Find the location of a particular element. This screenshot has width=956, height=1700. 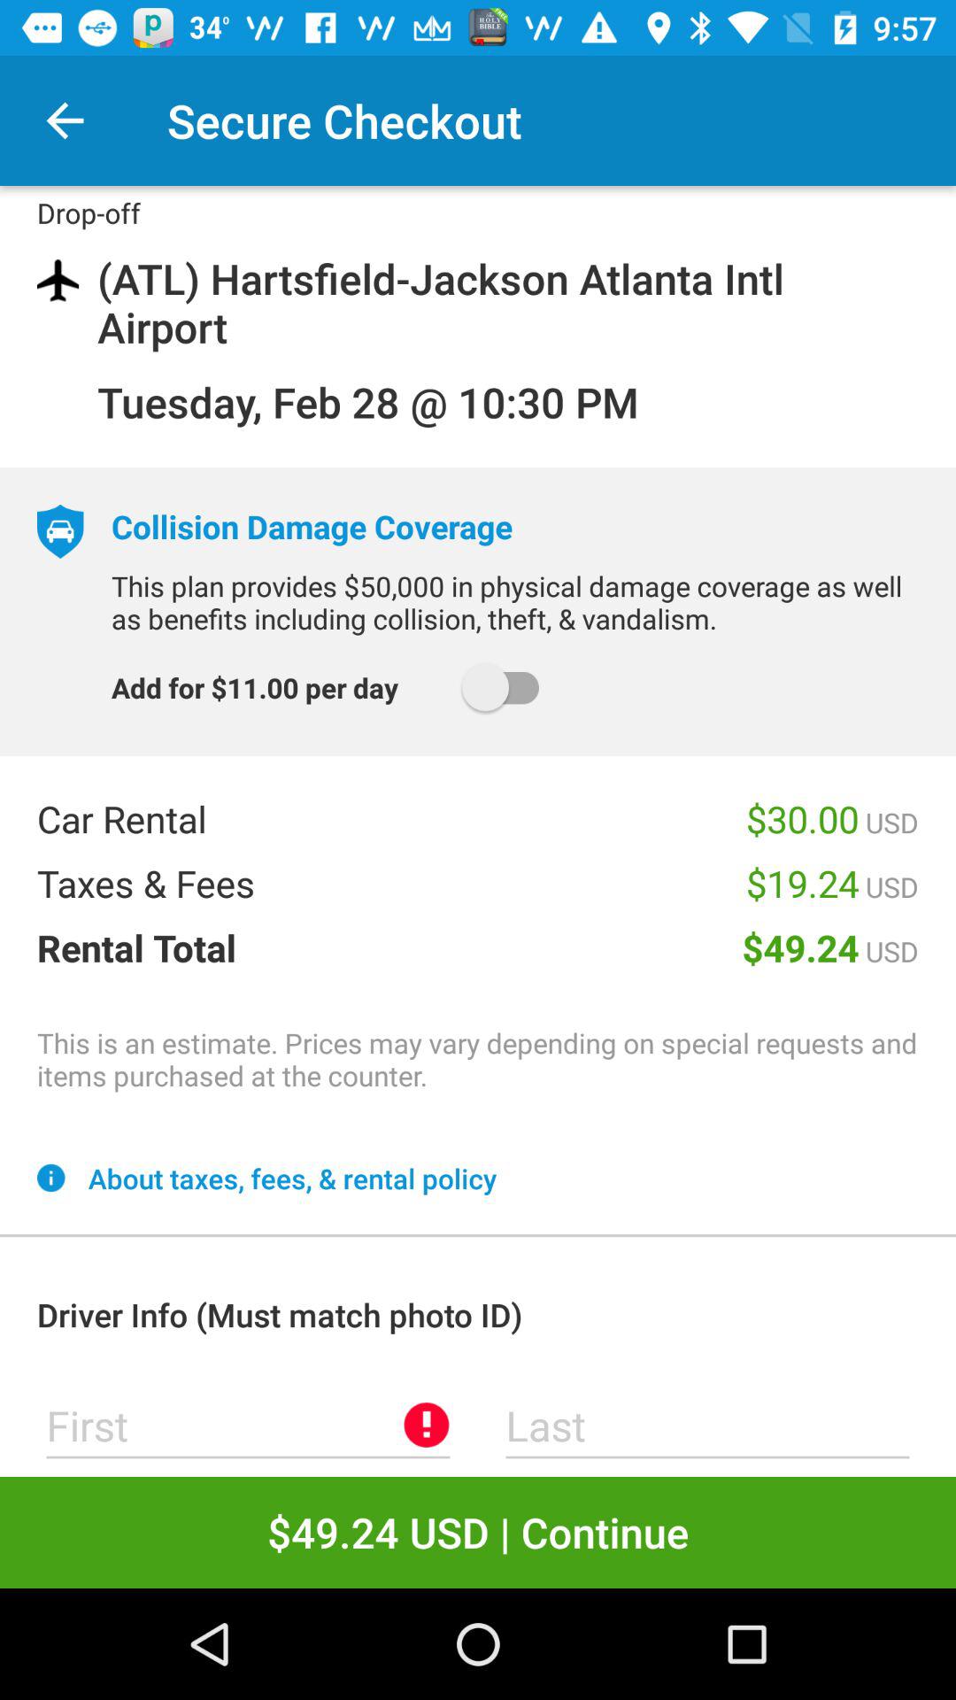

enter your last name is located at coordinates (708, 1426).